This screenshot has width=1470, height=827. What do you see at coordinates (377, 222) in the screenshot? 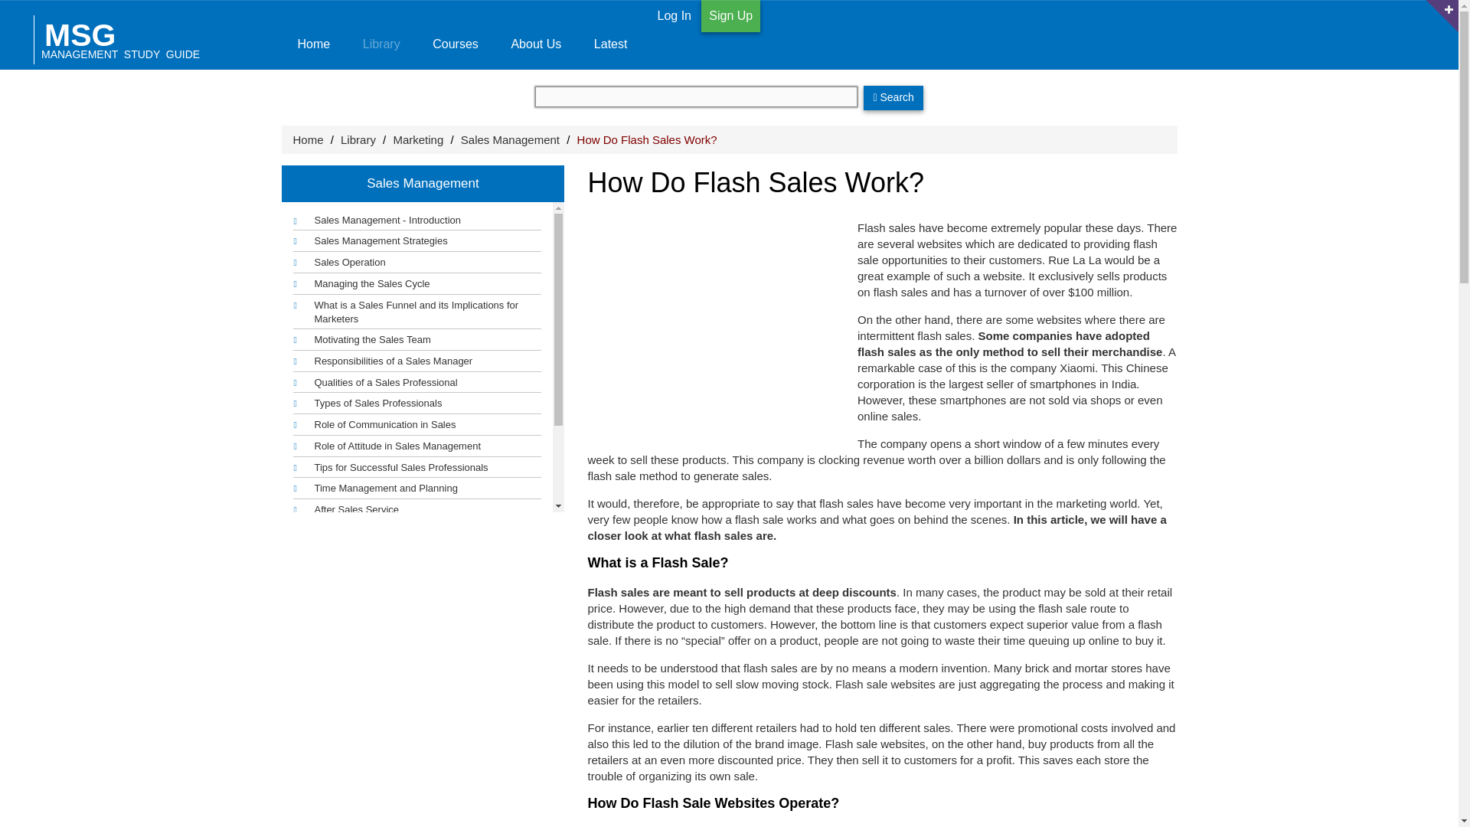
I see `Sales Operation` at bounding box center [377, 222].